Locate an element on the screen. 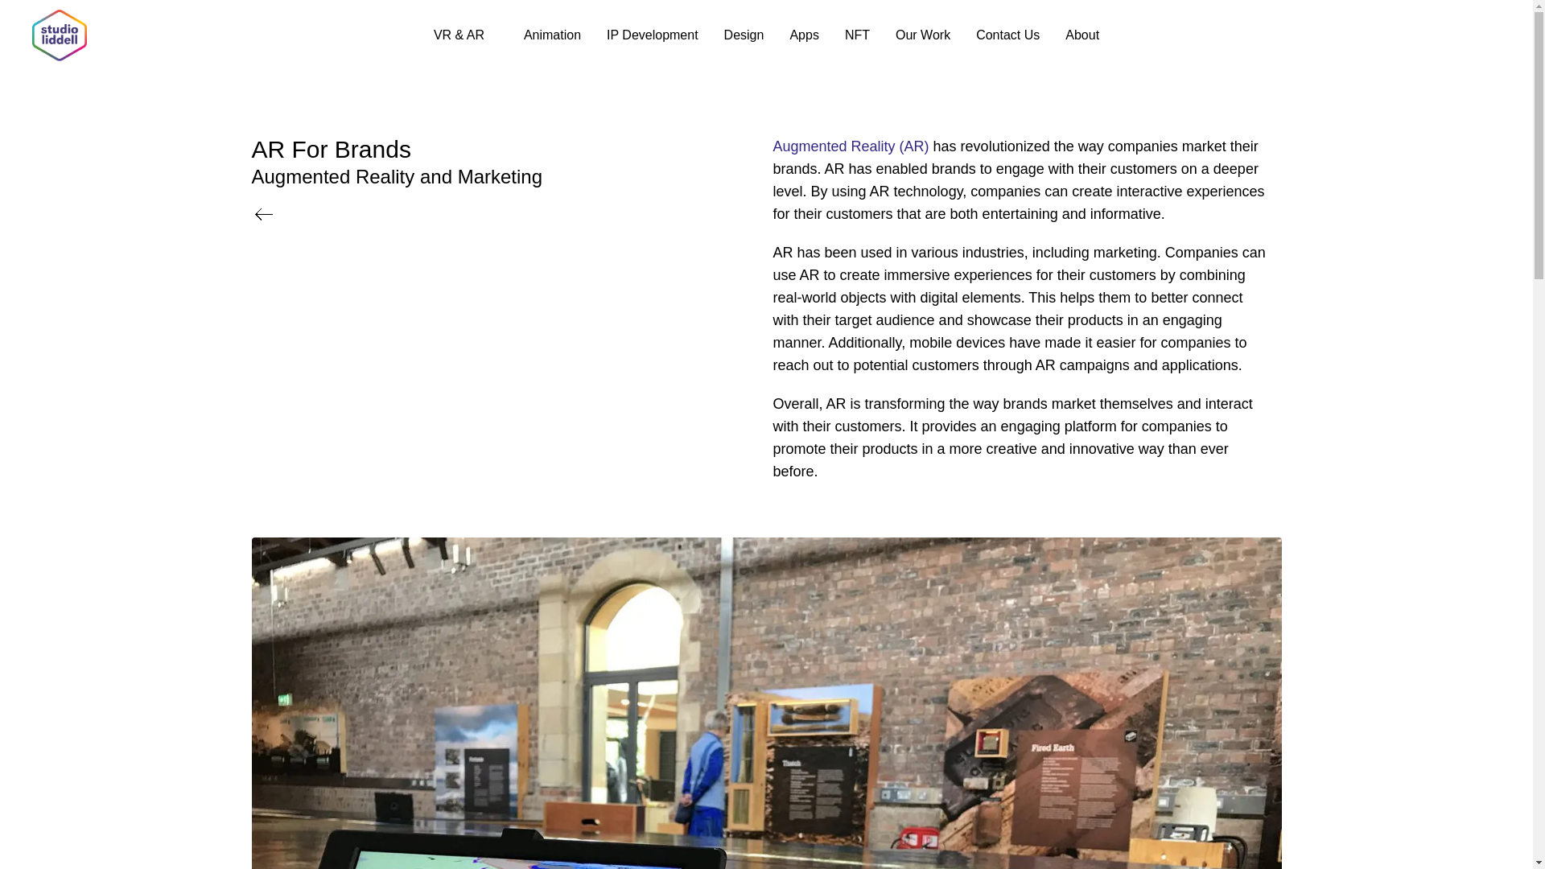  About is located at coordinates (1081, 35).